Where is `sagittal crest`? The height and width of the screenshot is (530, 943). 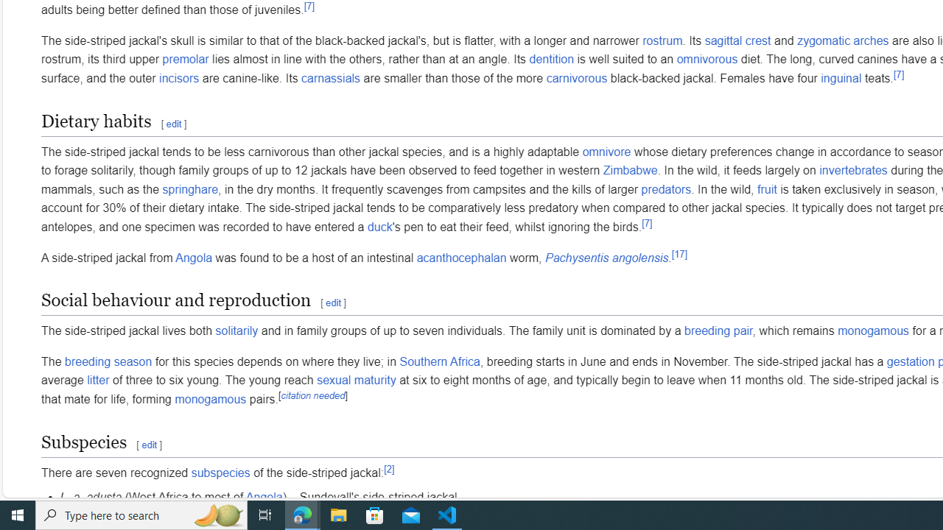 sagittal crest is located at coordinates (738, 40).